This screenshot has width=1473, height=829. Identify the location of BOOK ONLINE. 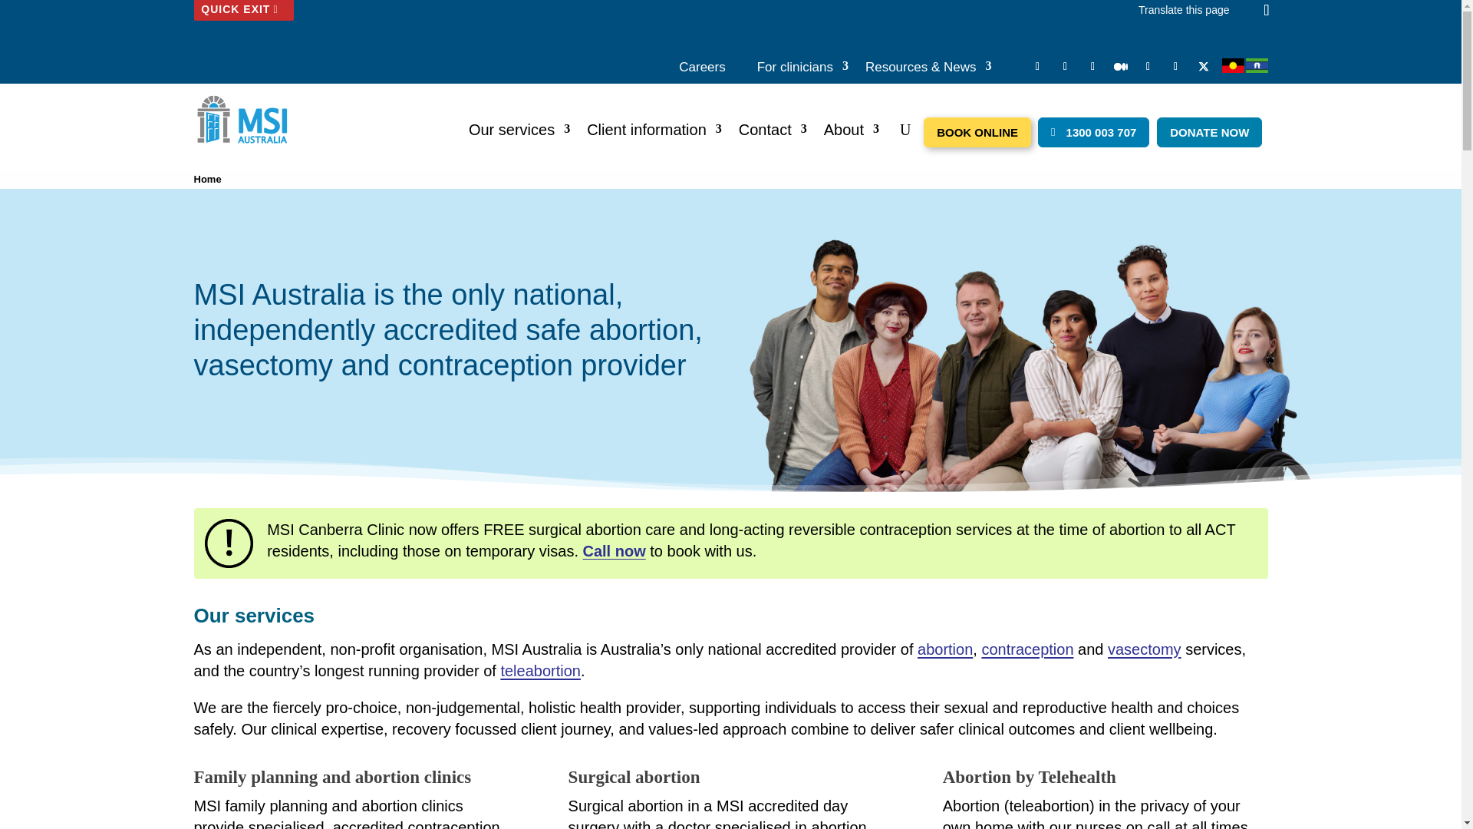
(977, 132).